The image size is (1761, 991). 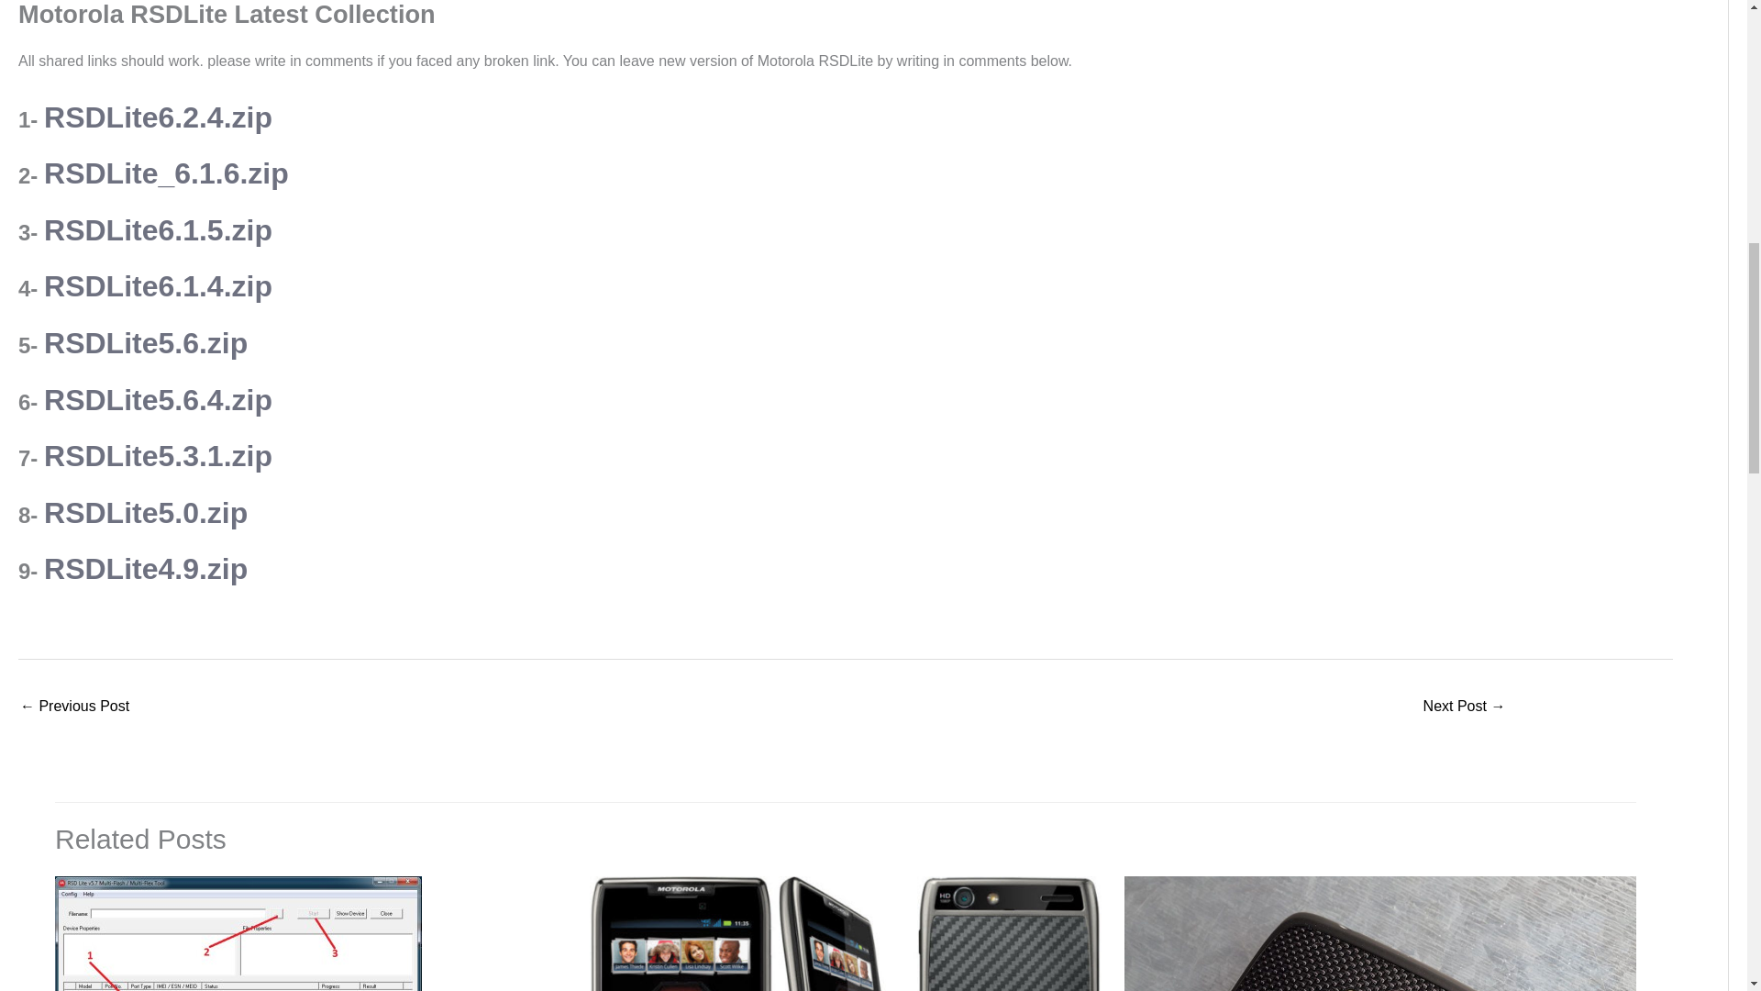 What do you see at coordinates (158, 117) in the screenshot?
I see `RSDLite6.2.4.zip` at bounding box center [158, 117].